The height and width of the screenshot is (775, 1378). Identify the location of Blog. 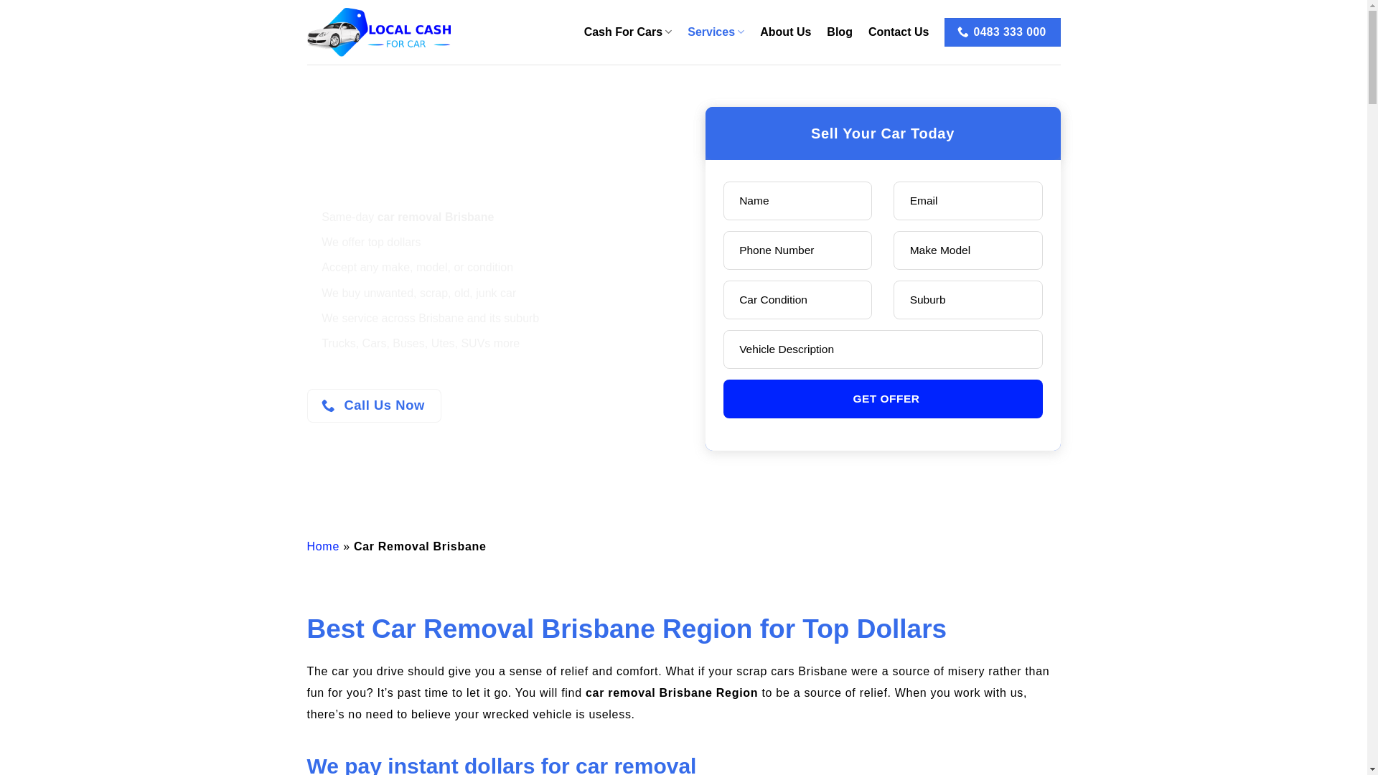
(840, 32).